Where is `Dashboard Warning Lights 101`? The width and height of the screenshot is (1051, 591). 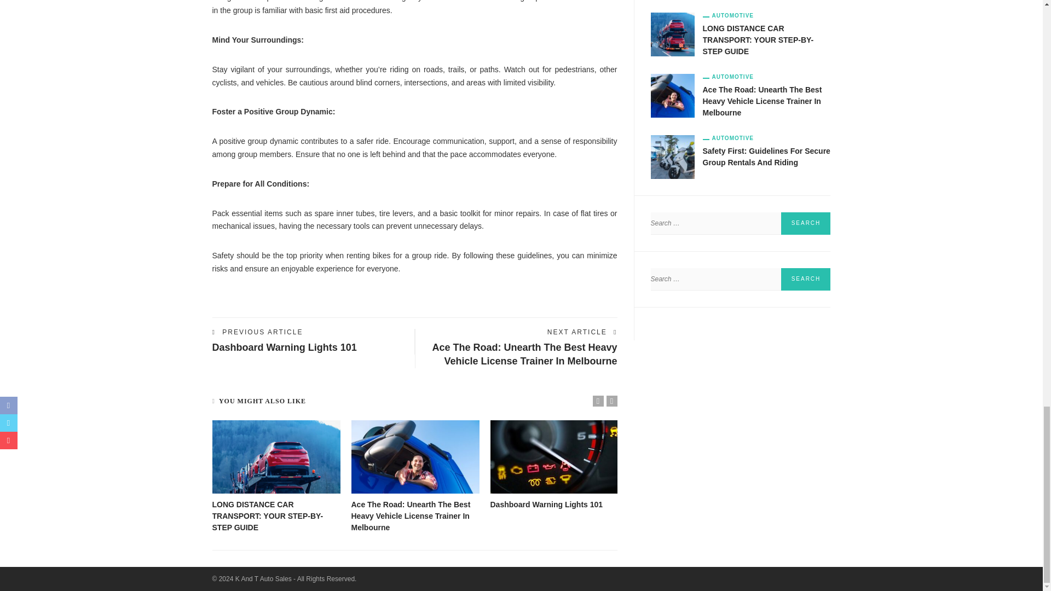
Dashboard Warning Lights 101 is located at coordinates (285, 347).